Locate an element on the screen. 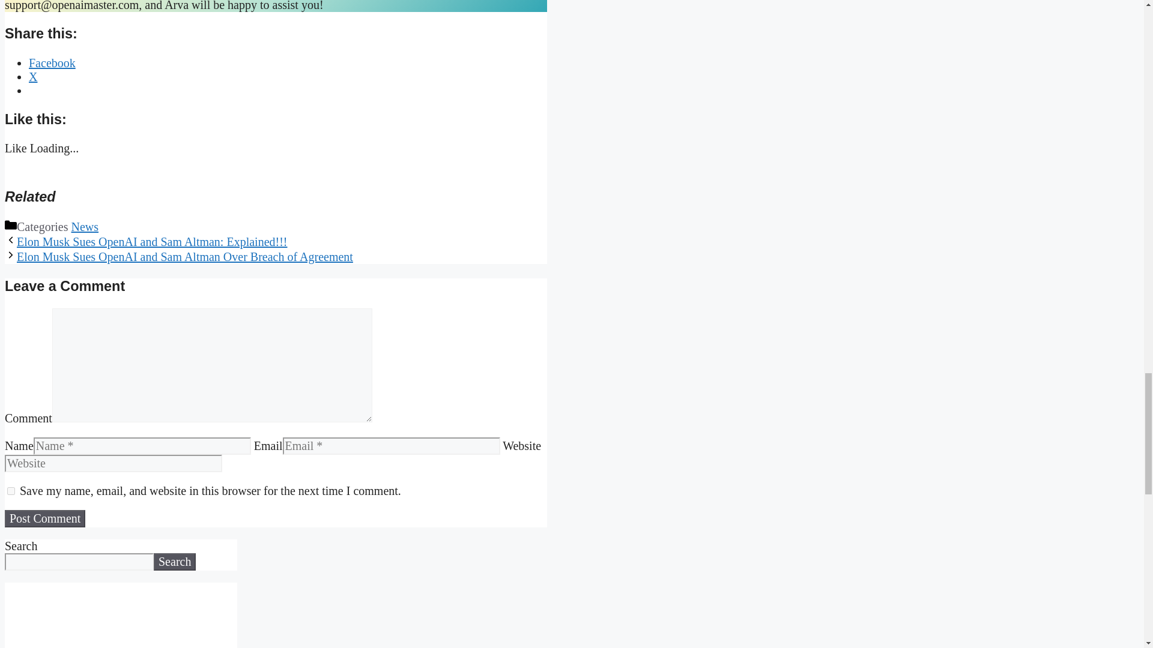 Image resolution: width=1153 pixels, height=648 pixels. News is located at coordinates (85, 227).